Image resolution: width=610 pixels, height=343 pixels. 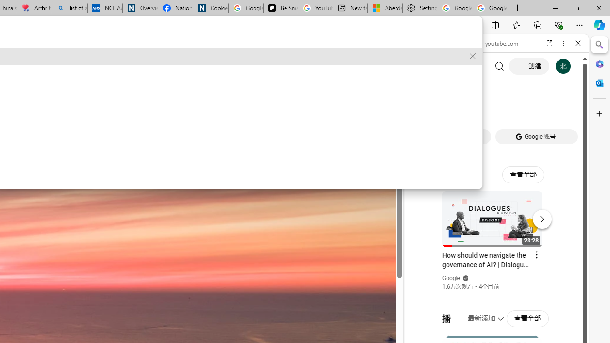 What do you see at coordinates (493, 141) in the screenshot?
I see `YouTube` at bounding box center [493, 141].